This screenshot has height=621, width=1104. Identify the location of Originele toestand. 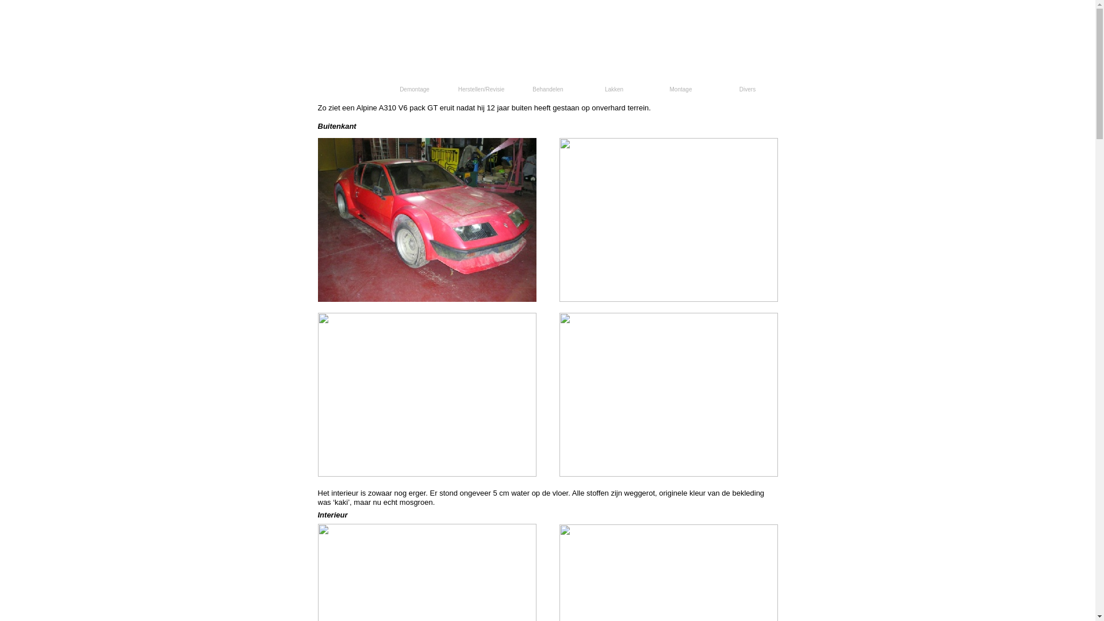
(347, 90).